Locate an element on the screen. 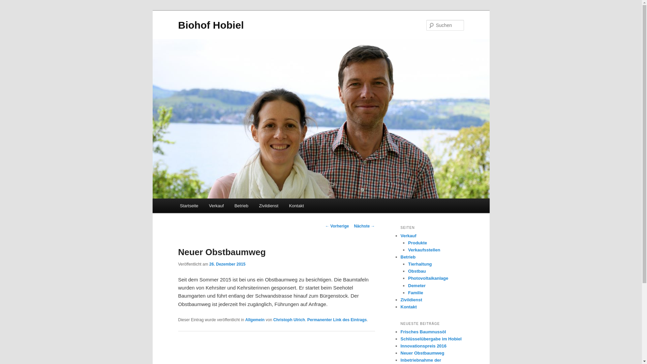 The image size is (647, 364). Verkaufsstellen is located at coordinates (424, 250).